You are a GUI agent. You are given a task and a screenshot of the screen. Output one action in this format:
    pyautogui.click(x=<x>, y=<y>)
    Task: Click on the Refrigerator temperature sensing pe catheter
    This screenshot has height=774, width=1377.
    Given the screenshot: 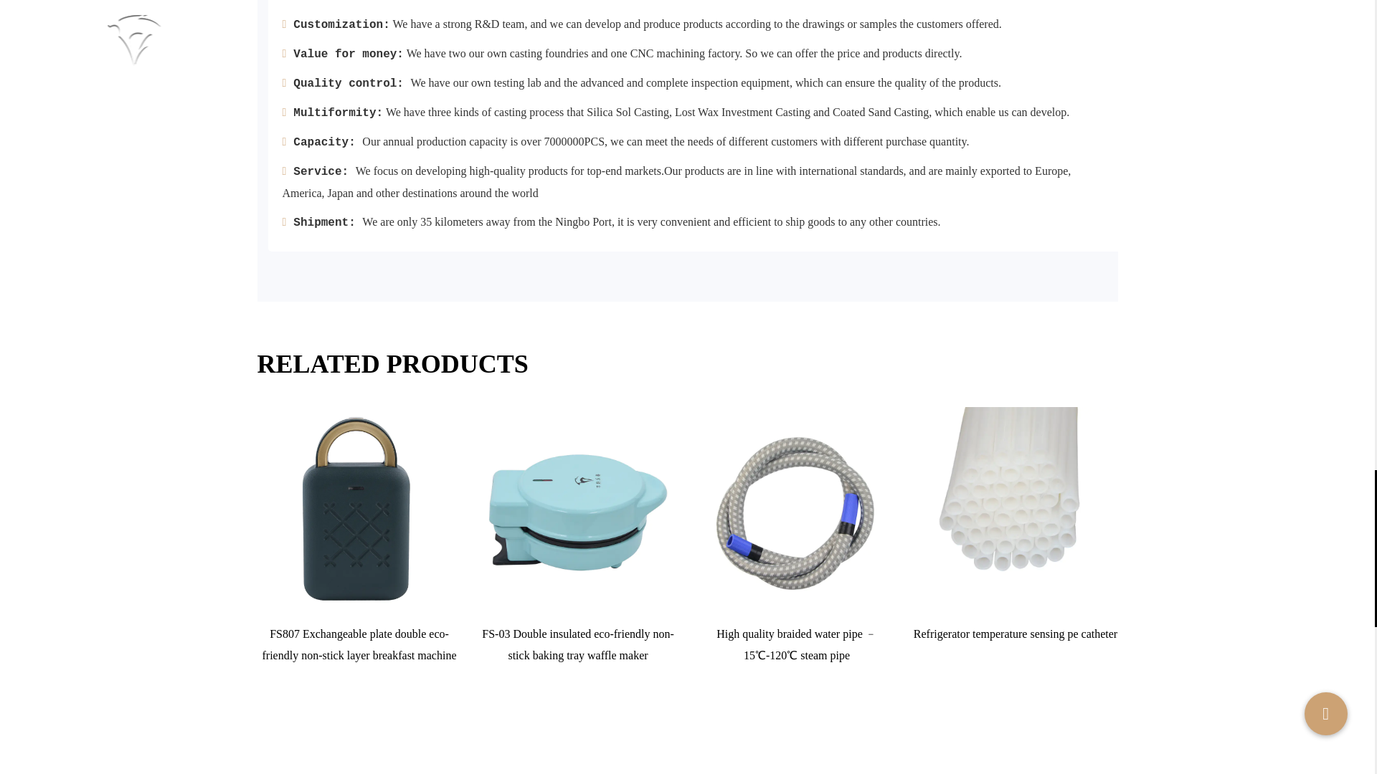 What is the action you would take?
    pyautogui.click(x=1016, y=509)
    